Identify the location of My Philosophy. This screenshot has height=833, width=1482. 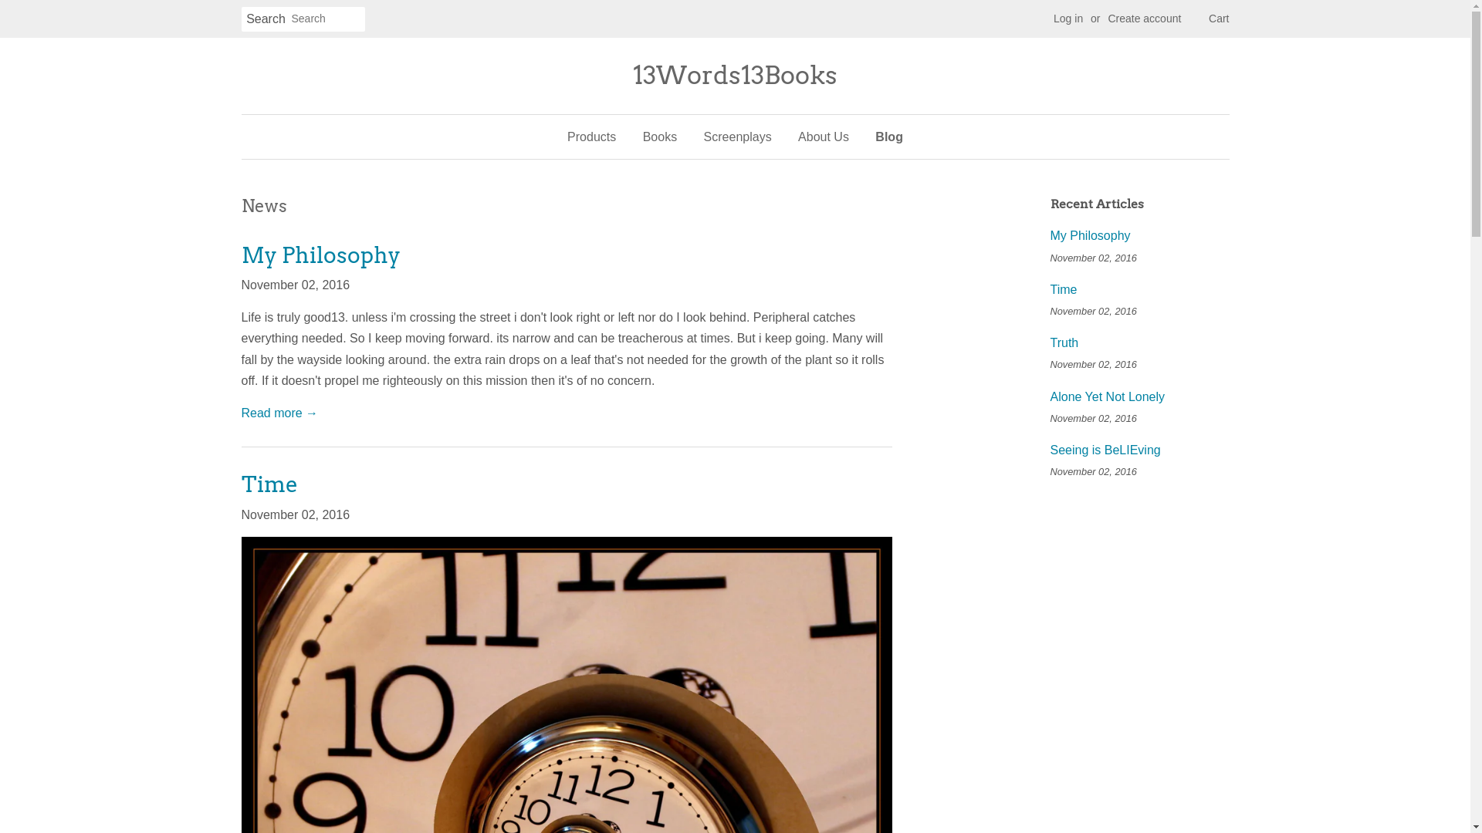
(1090, 236).